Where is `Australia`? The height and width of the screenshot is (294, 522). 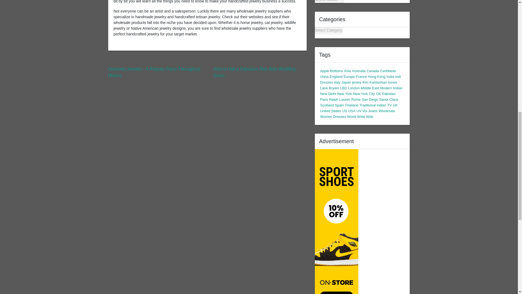 Australia is located at coordinates (359, 71).